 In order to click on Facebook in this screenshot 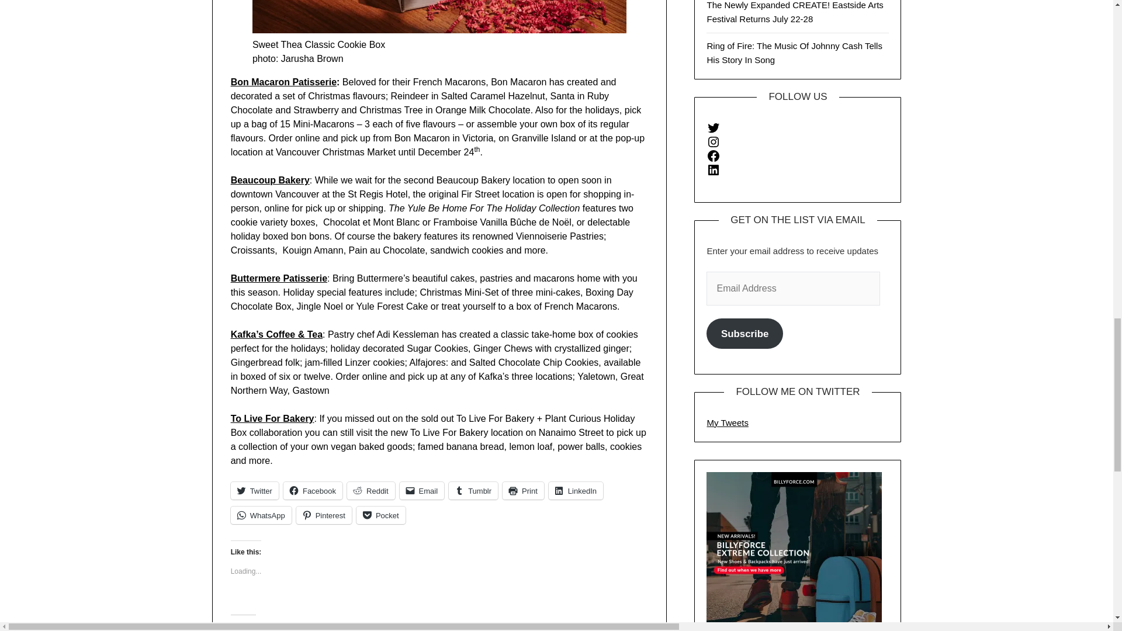, I will do `click(313, 491)`.